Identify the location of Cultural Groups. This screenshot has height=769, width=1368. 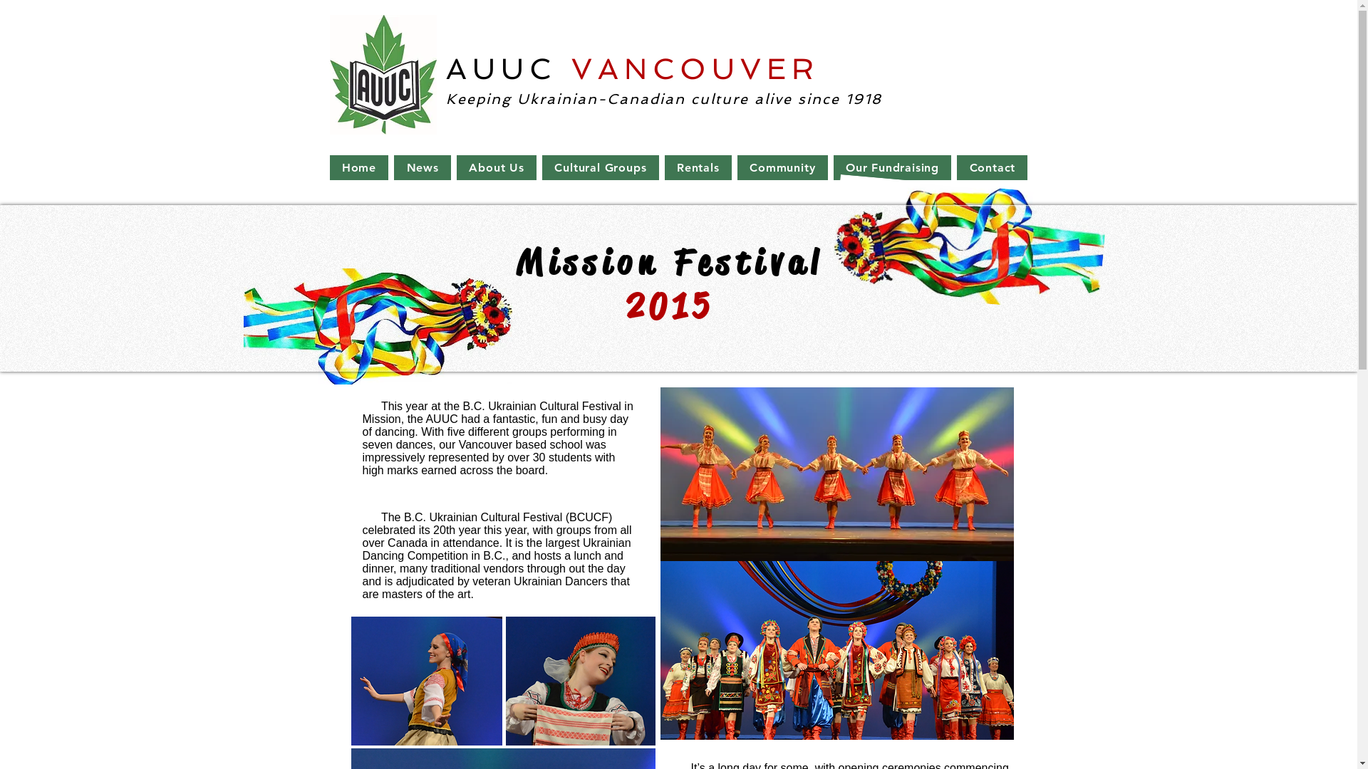
(601, 168).